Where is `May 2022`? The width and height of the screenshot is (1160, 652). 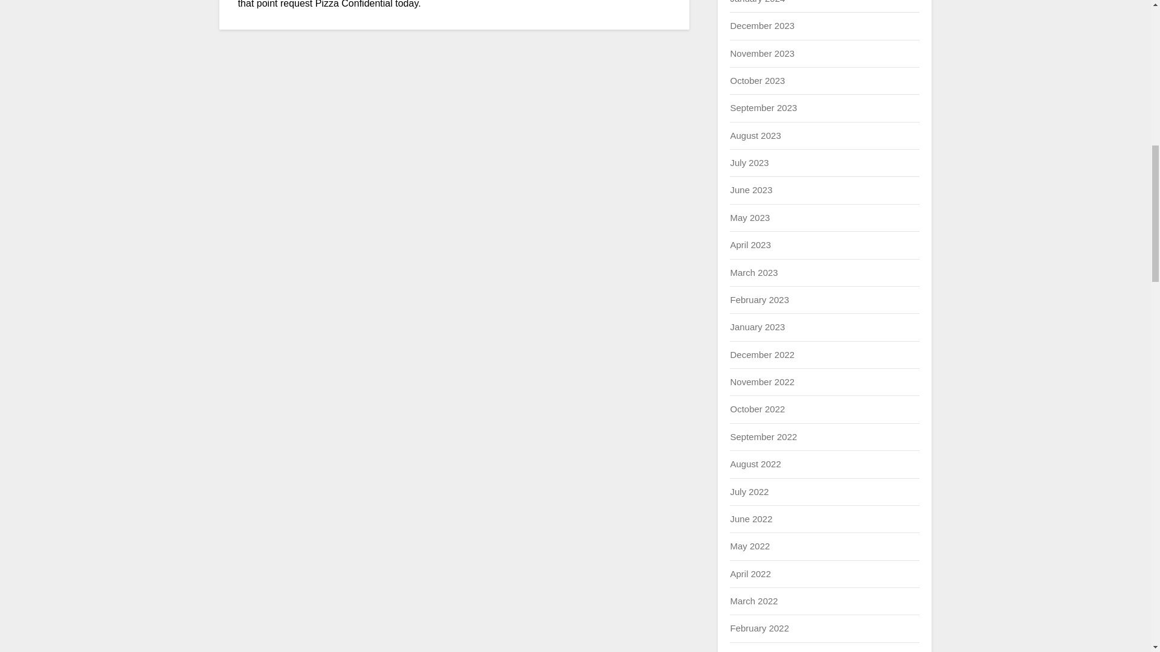
May 2022 is located at coordinates (749, 546).